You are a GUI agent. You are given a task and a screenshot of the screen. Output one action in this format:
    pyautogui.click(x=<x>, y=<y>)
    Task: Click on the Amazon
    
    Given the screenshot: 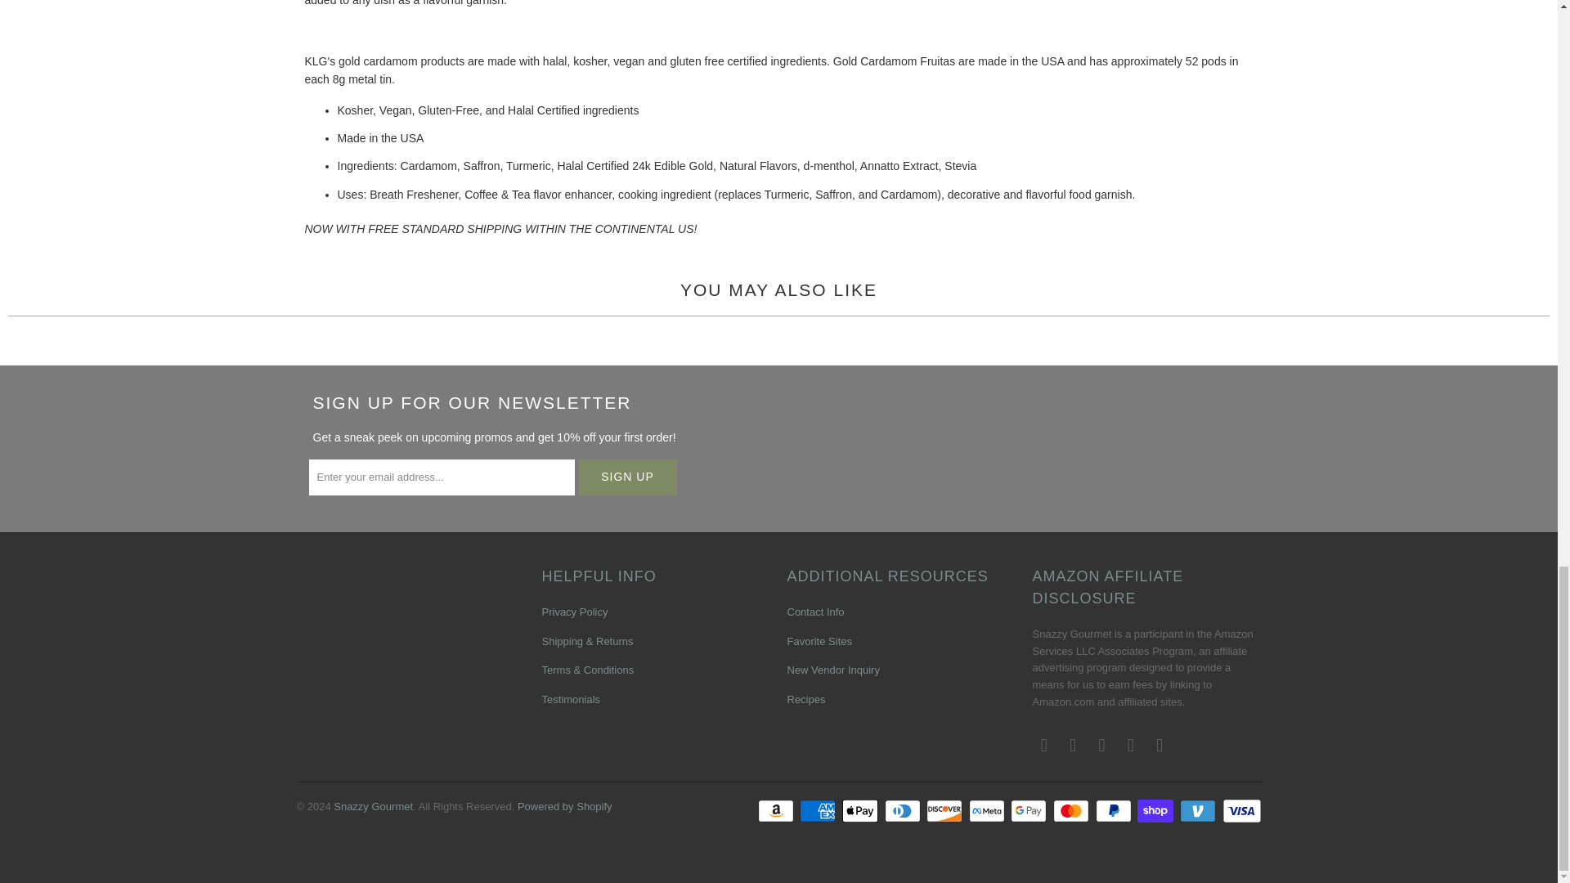 What is the action you would take?
    pyautogui.click(x=778, y=811)
    